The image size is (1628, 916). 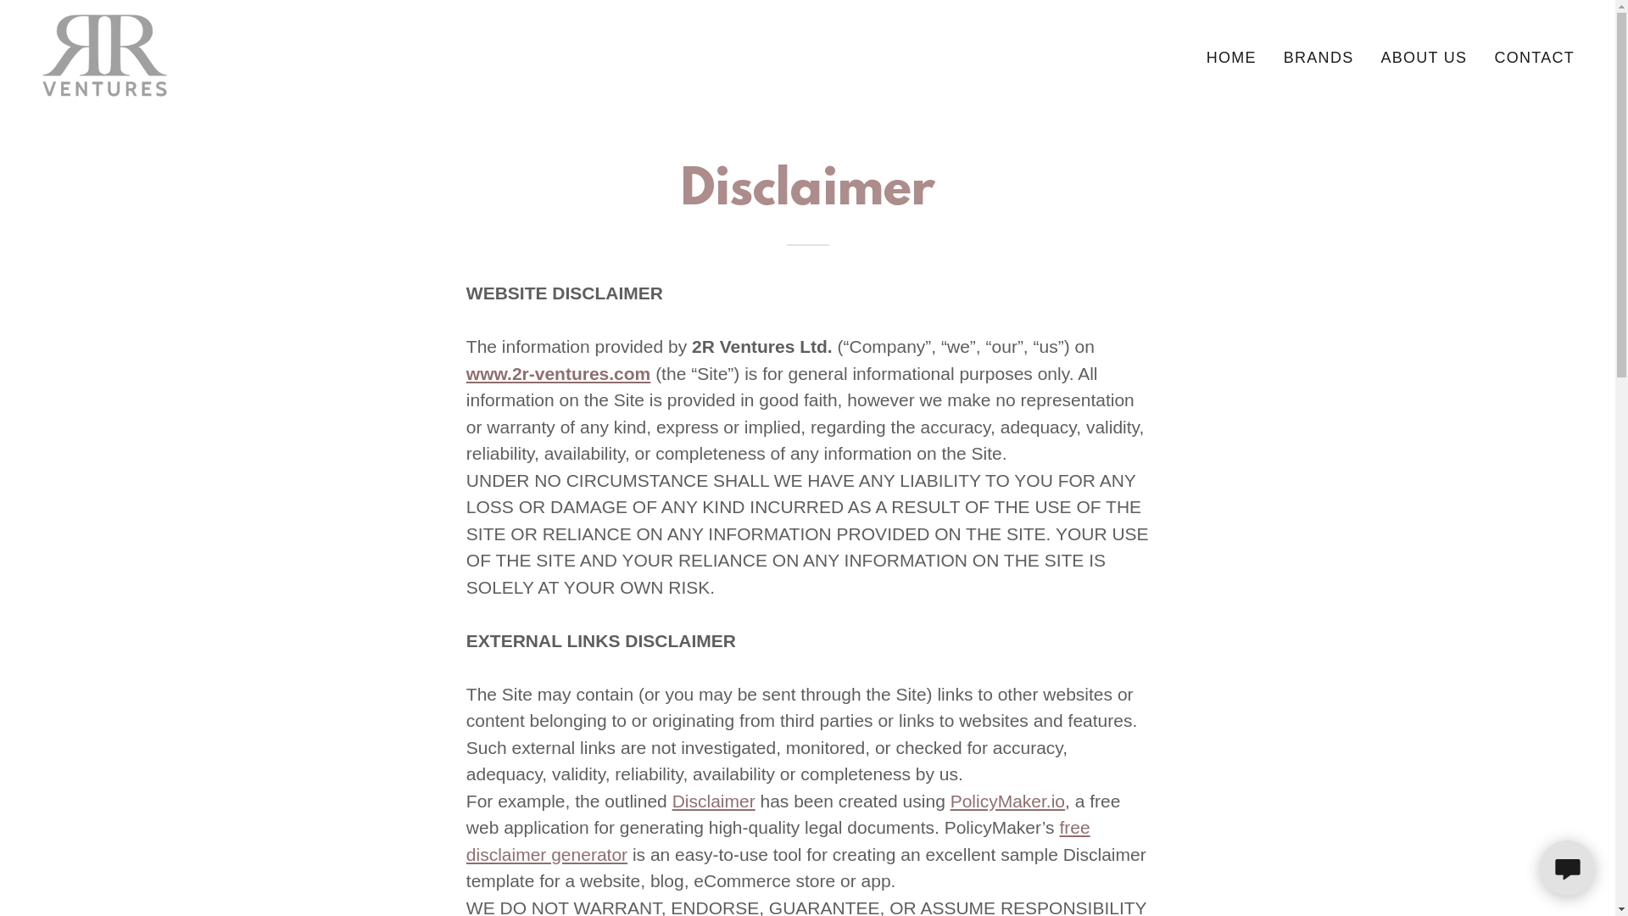 I want to click on CONTACT, so click(x=1535, y=58).